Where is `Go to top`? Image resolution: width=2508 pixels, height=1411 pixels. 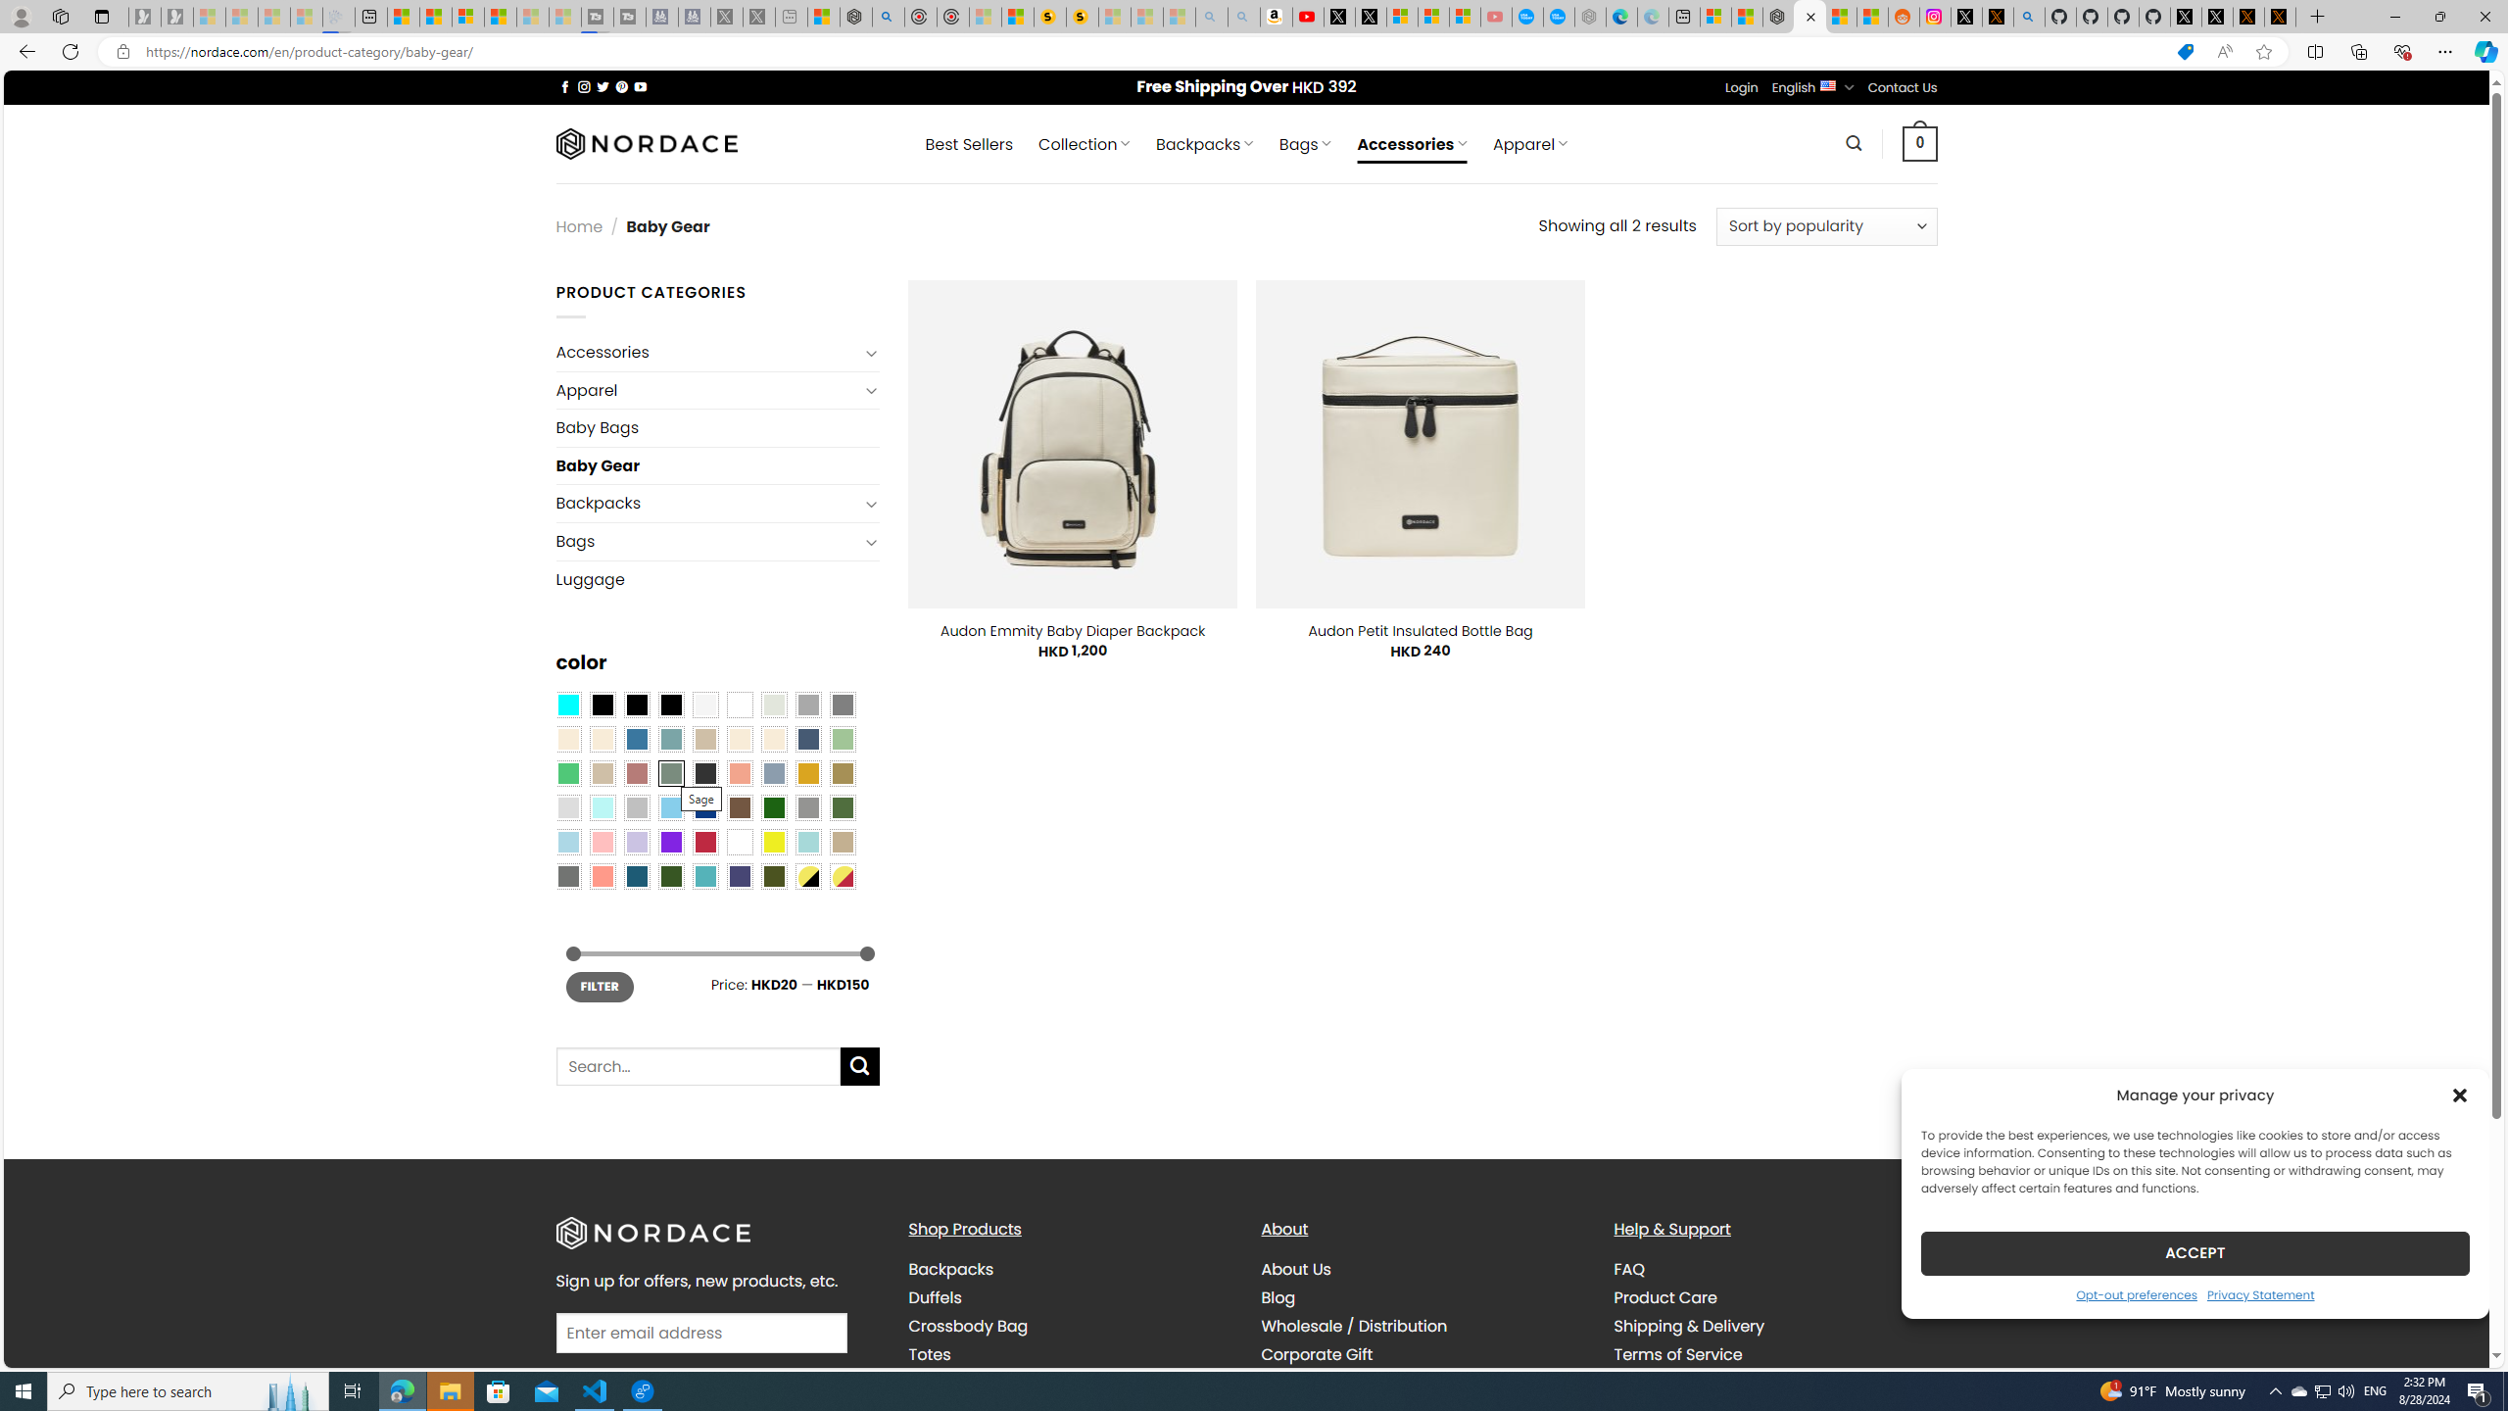
Go to top is located at coordinates (2449, 1340).